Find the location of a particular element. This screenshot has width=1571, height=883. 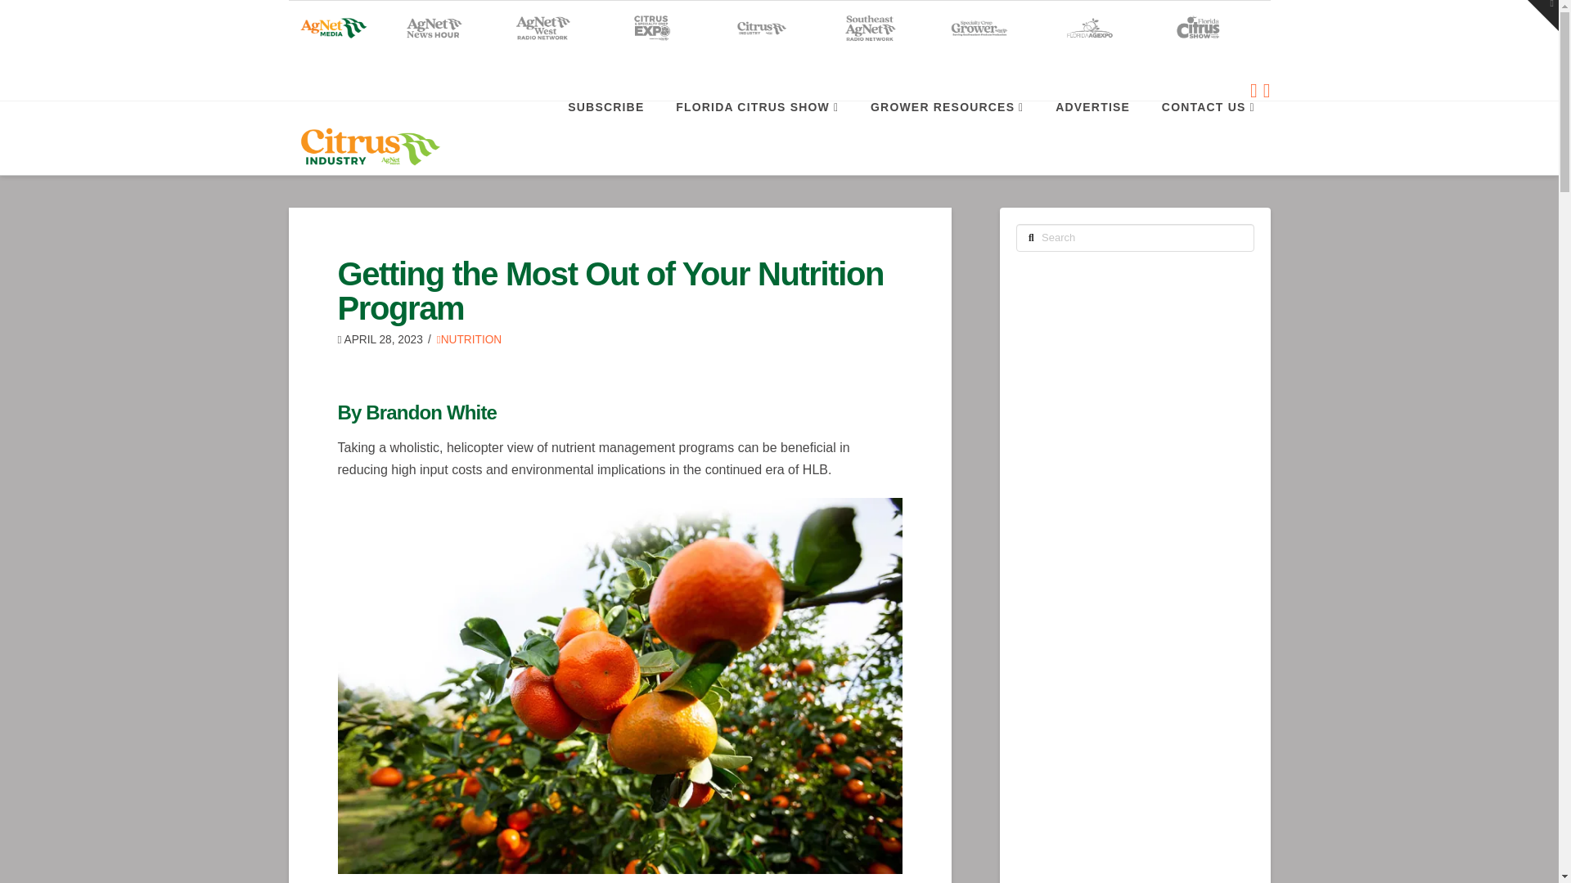

CONTACT US is located at coordinates (1208, 137).